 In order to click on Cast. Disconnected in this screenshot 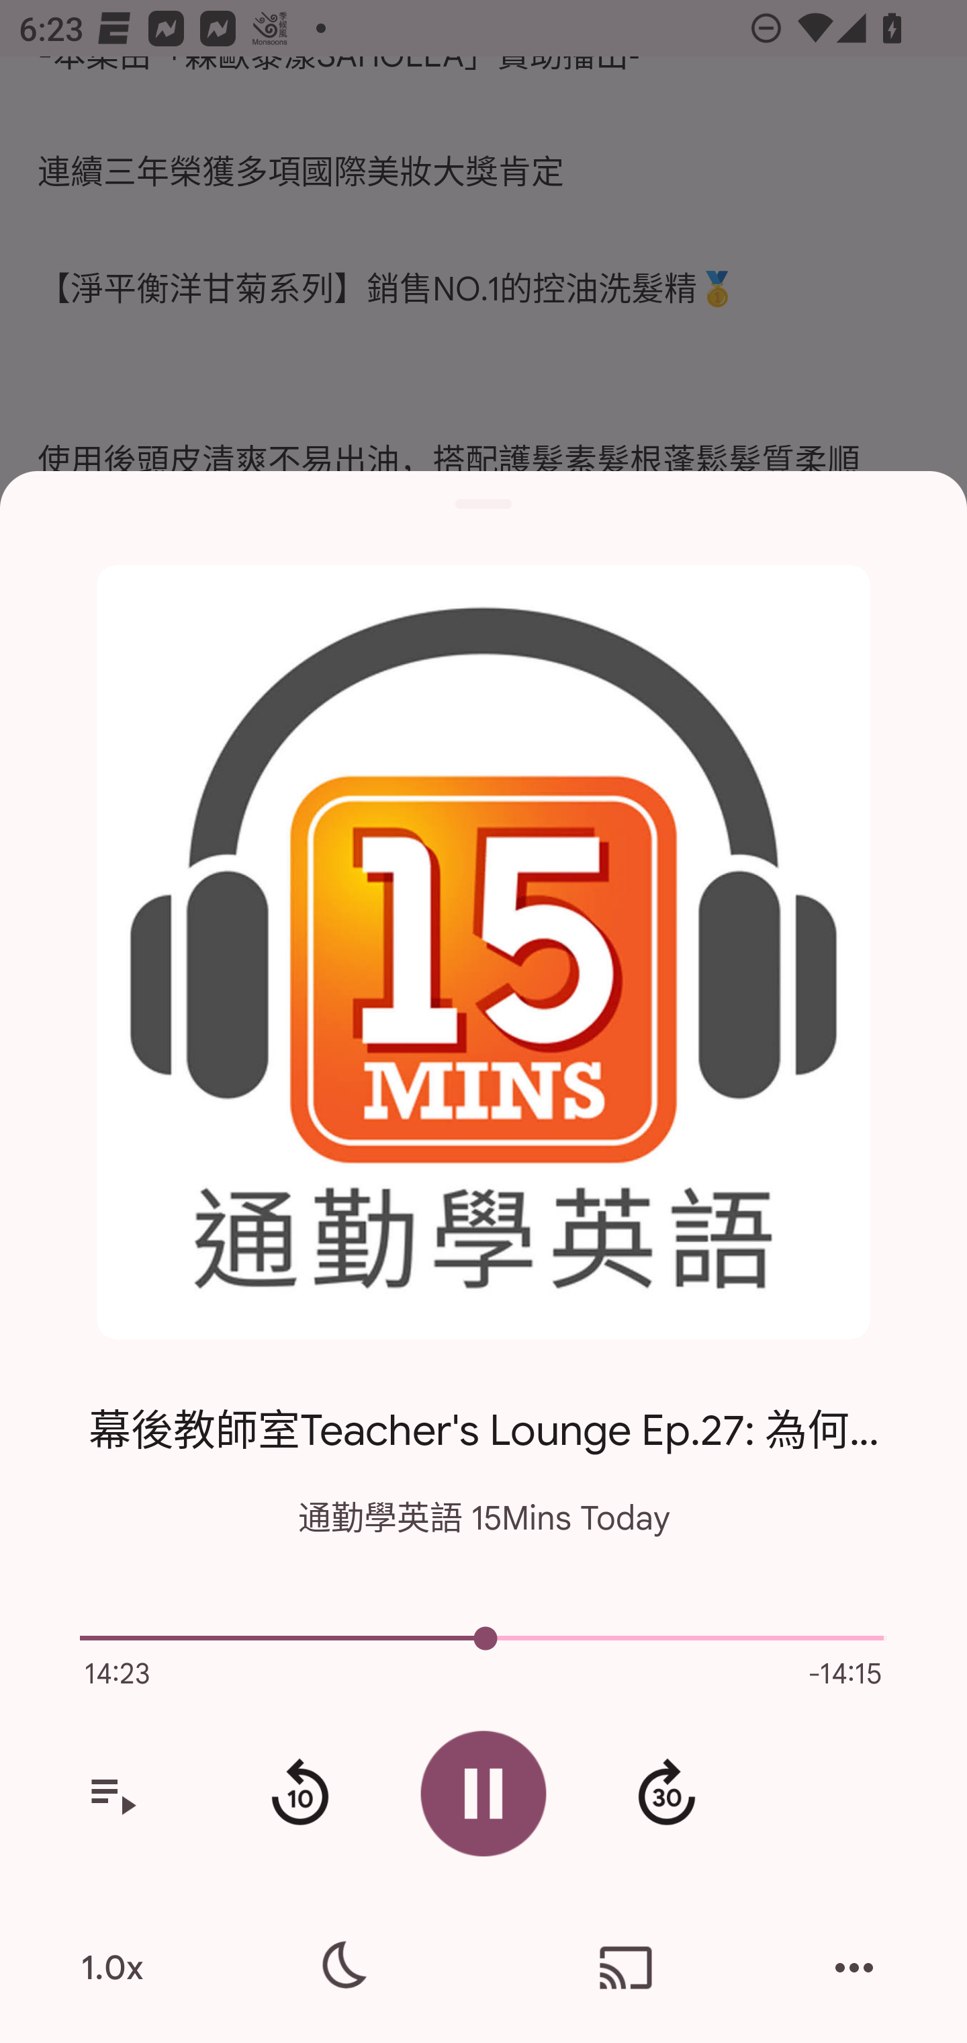, I will do `click(626, 1968)`.